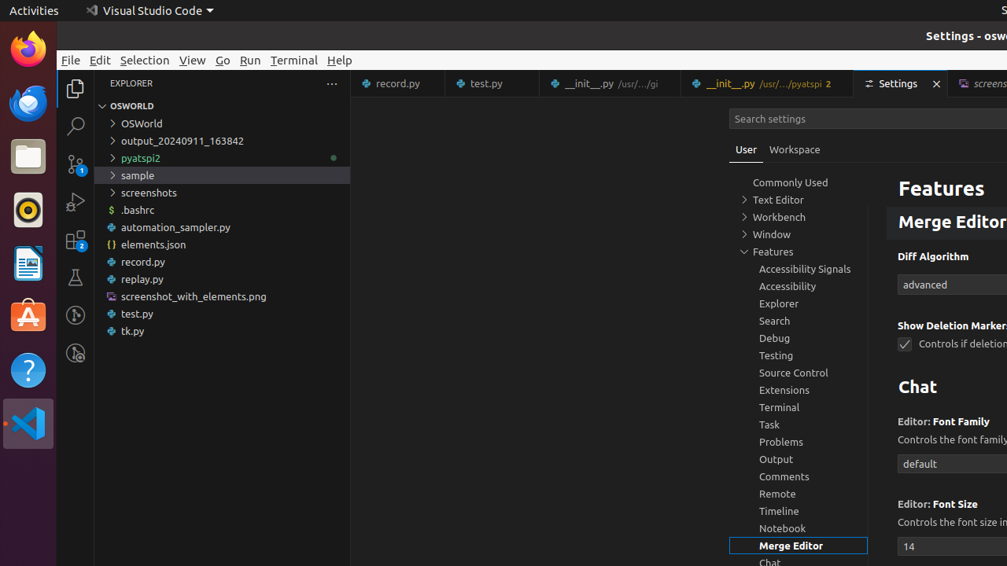  I want to click on sample, so click(222, 175).